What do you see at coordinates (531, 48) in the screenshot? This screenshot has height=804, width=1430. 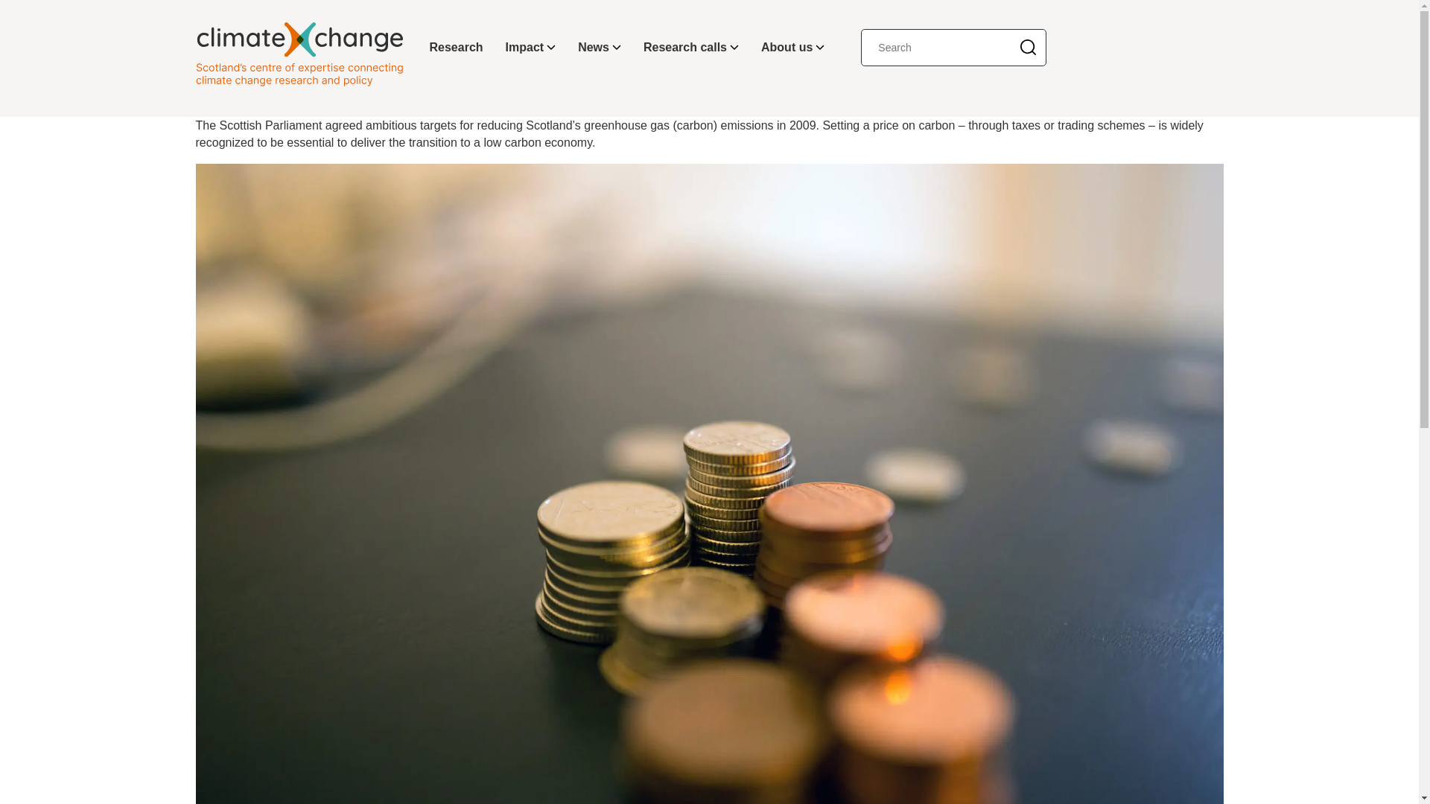 I see `Impact` at bounding box center [531, 48].